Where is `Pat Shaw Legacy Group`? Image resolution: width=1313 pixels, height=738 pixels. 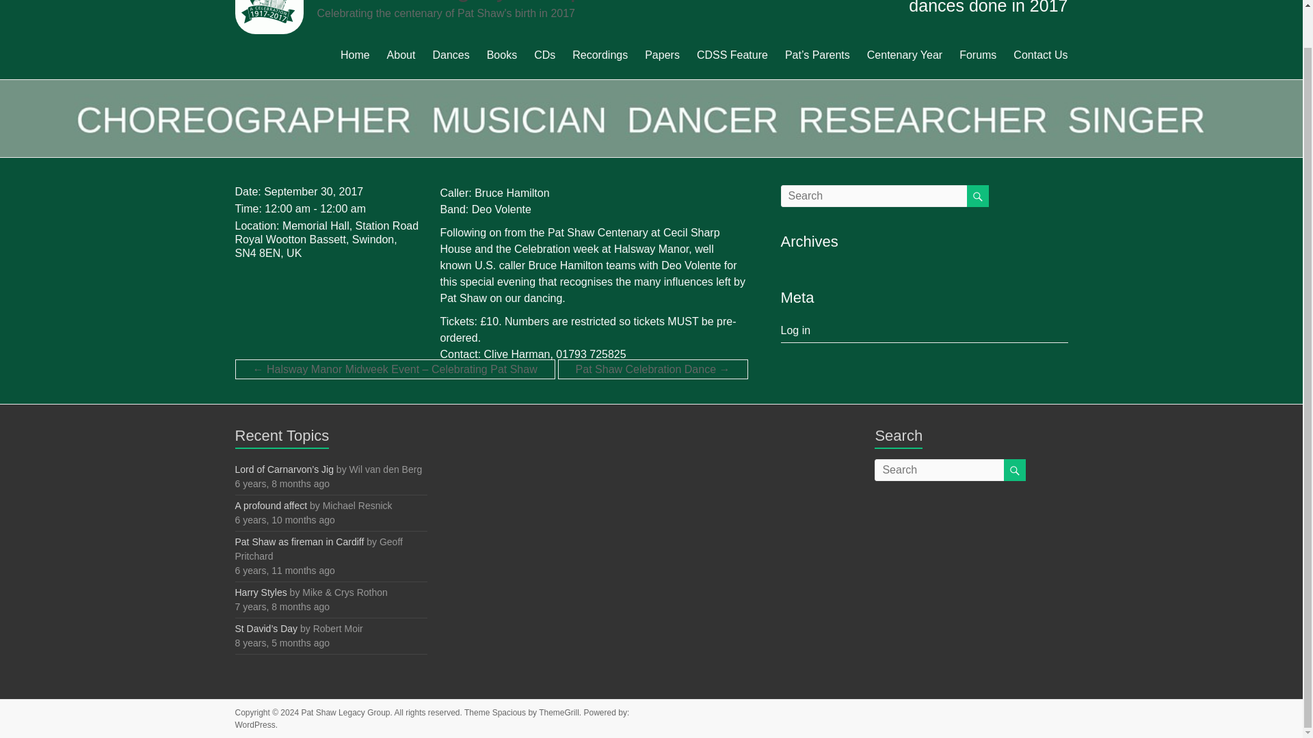 Pat Shaw Legacy Group is located at coordinates (345, 712).